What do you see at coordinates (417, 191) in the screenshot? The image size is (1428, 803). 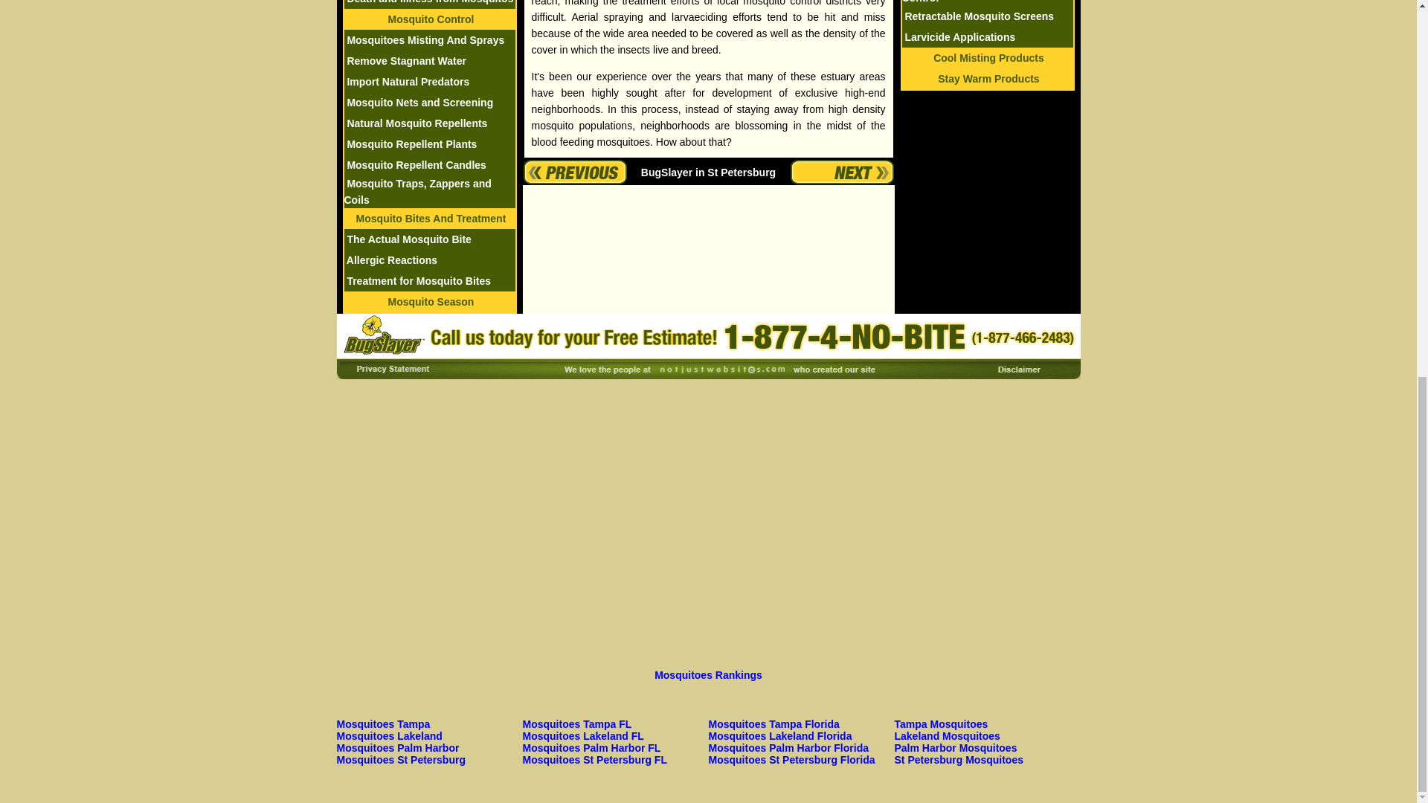 I see ` Mosquito Traps, Zappers and Coils` at bounding box center [417, 191].